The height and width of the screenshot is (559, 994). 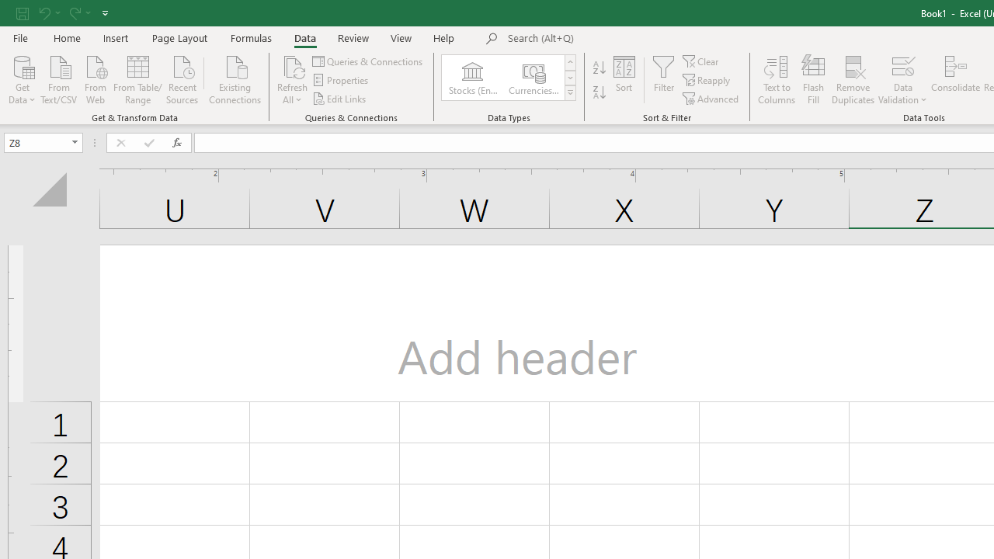 I want to click on Page Layout, so click(x=179, y=37).